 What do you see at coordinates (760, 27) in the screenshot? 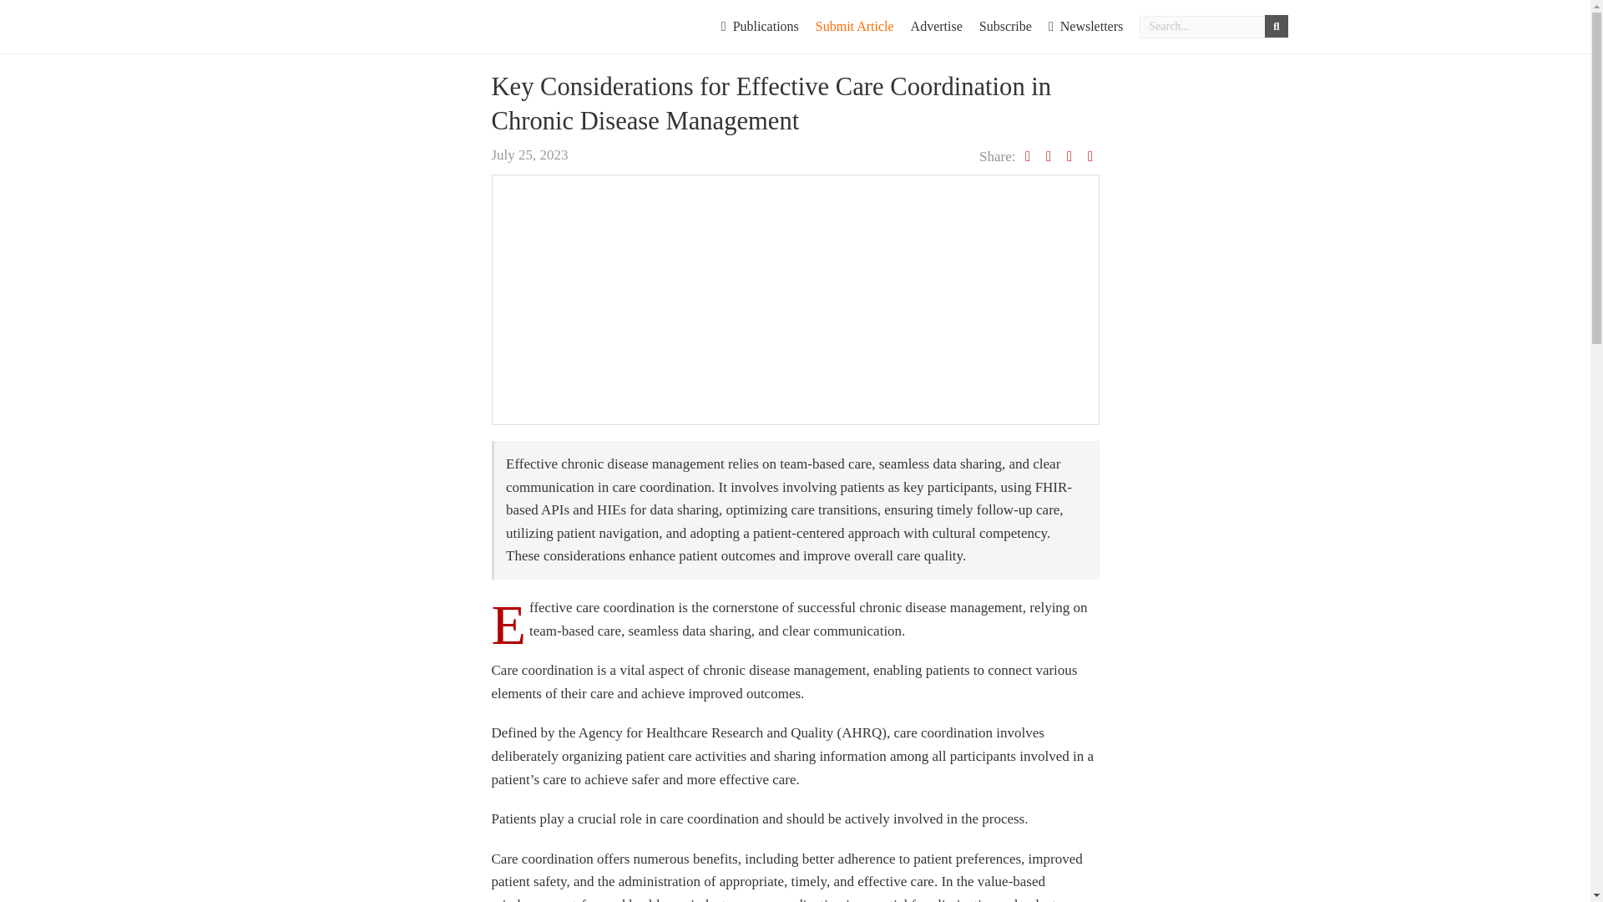
I see `Publications` at bounding box center [760, 27].